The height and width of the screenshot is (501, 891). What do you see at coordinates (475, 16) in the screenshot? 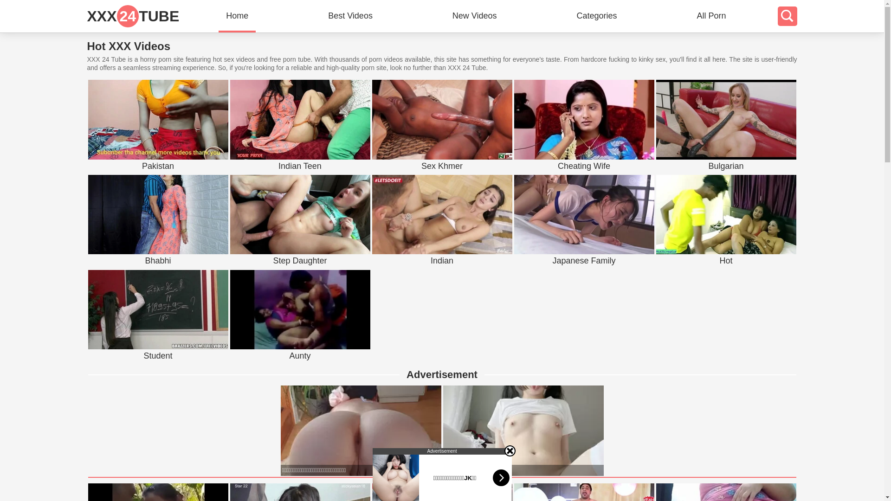
I see `New Videos` at bounding box center [475, 16].